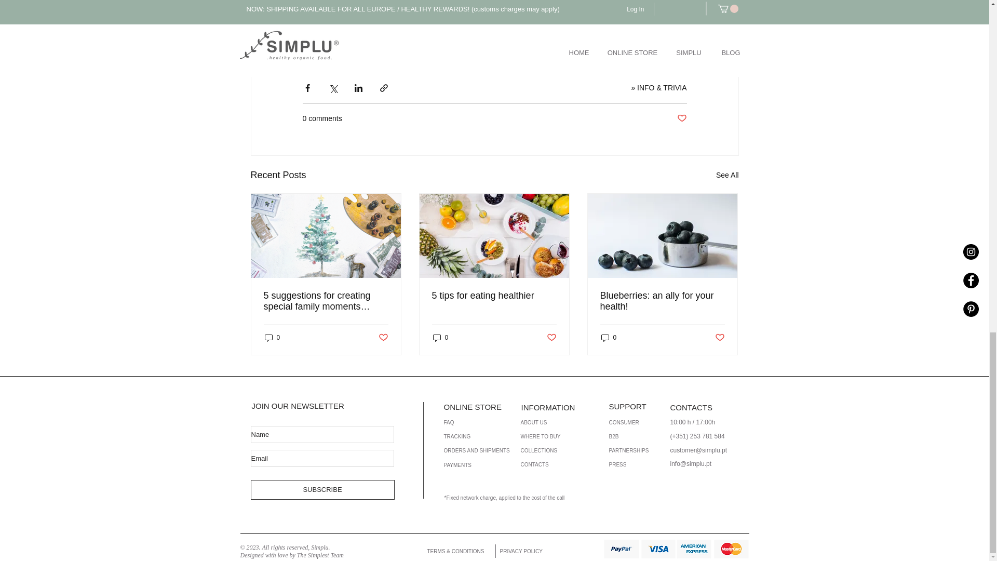  What do you see at coordinates (362, 48) in the screenshot?
I see `health` at bounding box center [362, 48].